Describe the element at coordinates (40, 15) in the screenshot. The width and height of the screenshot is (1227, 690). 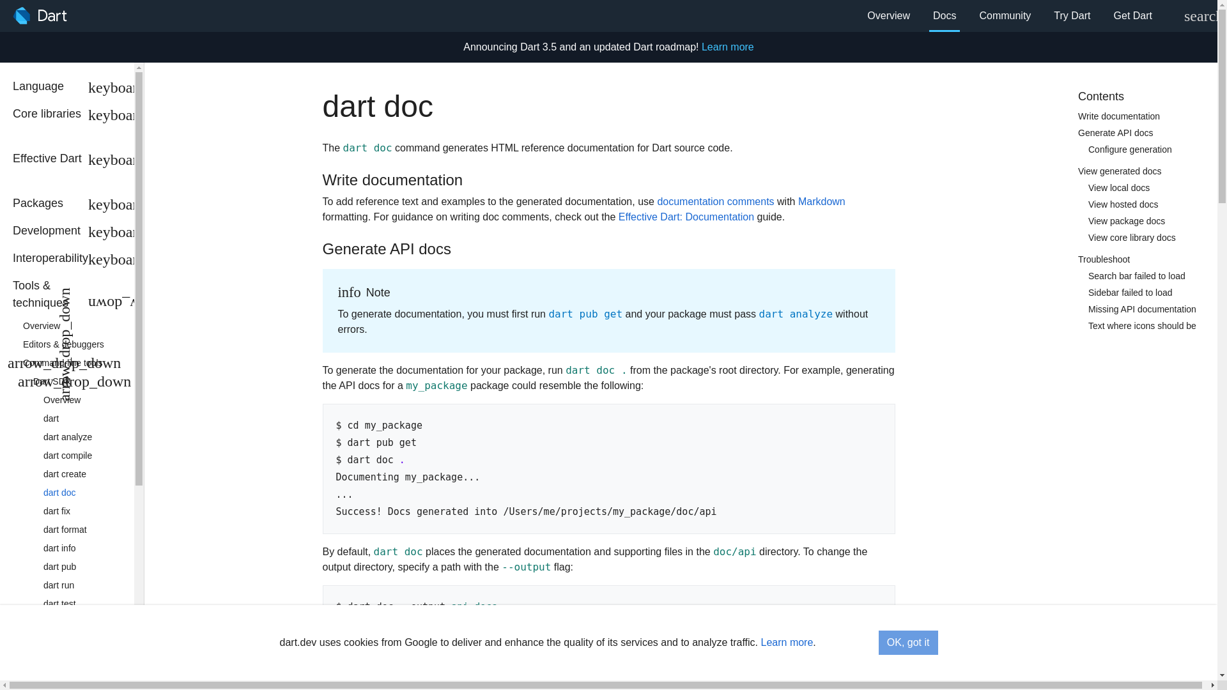
I see `Dart` at that location.